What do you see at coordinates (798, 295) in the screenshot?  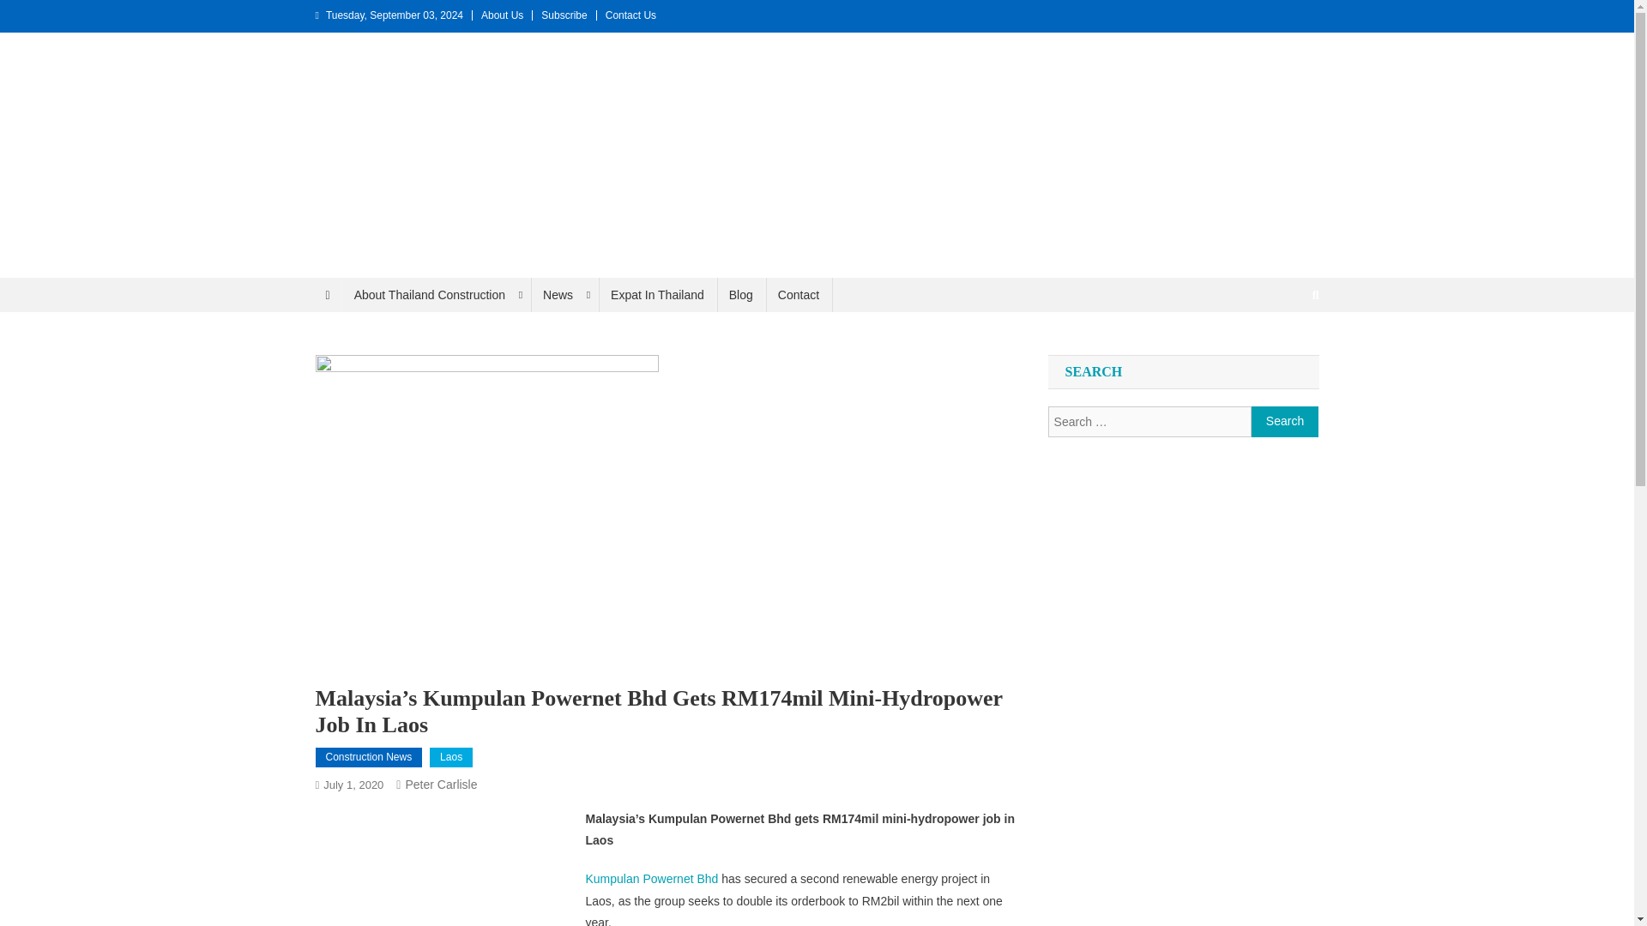 I see `Contact` at bounding box center [798, 295].